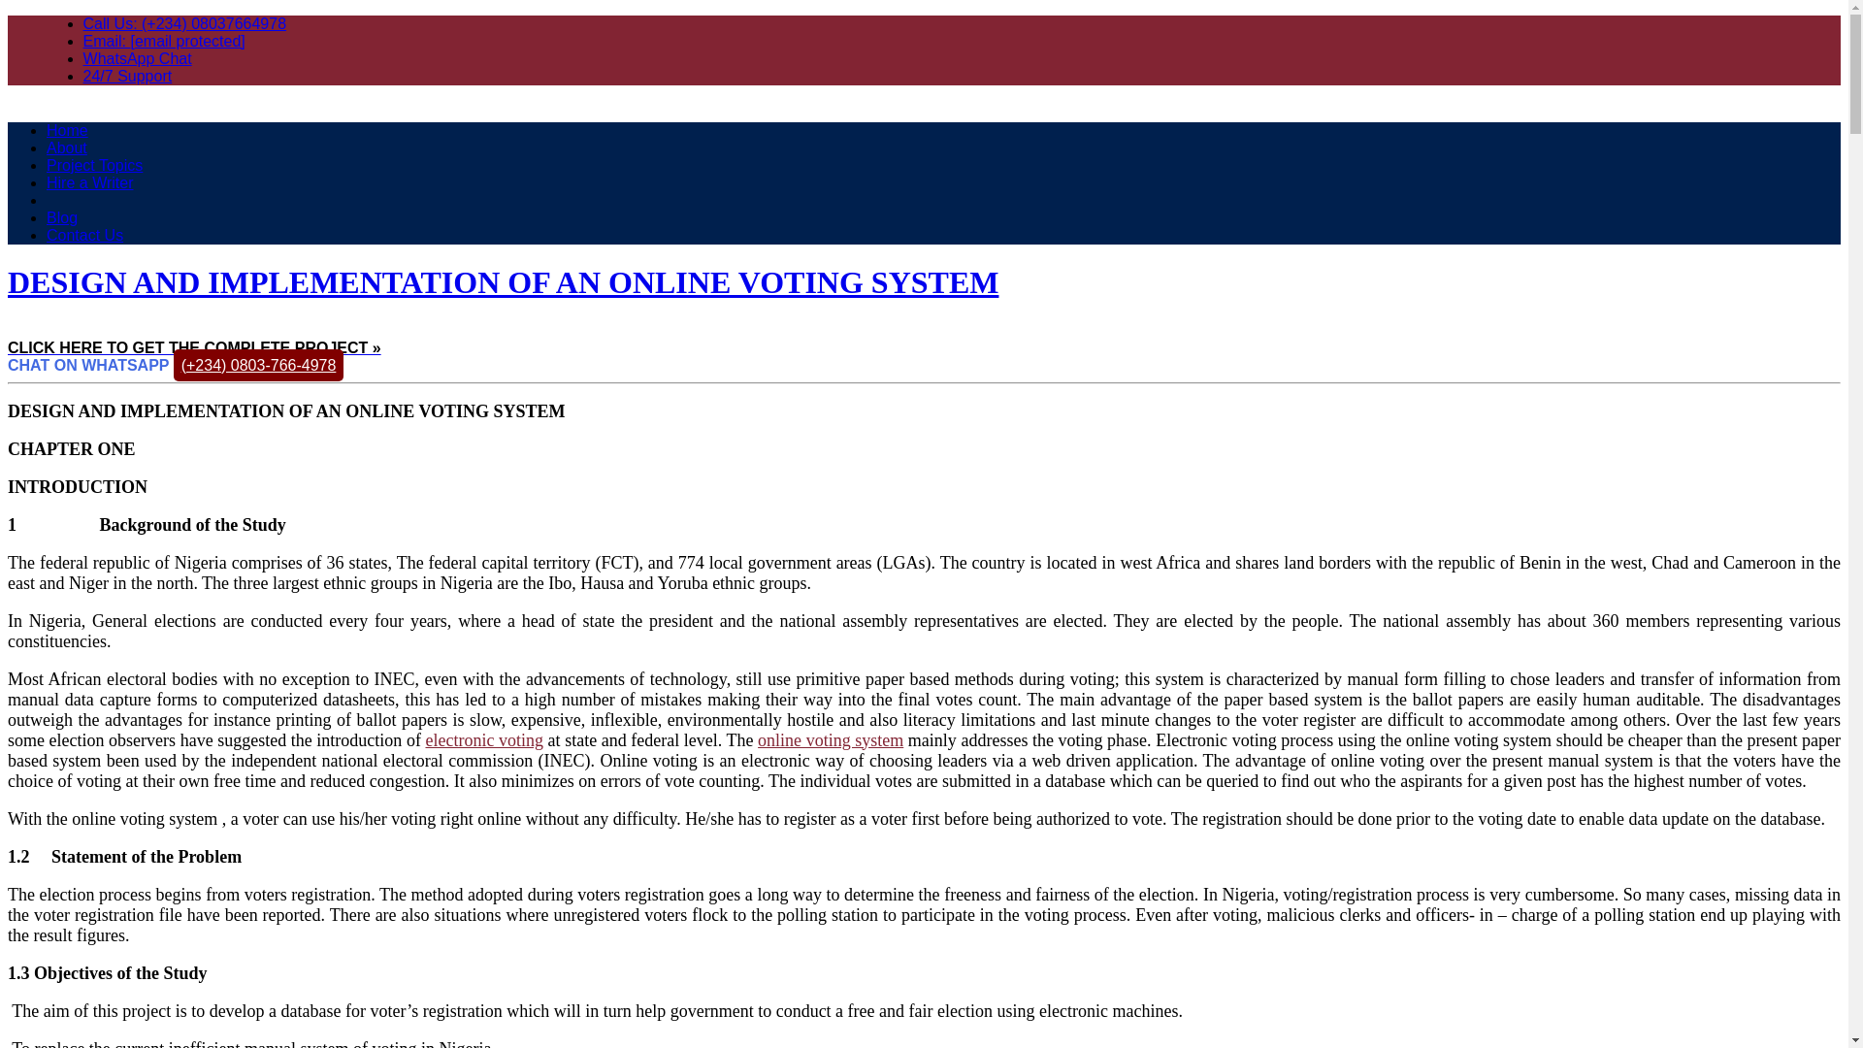 Image resolution: width=1863 pixels, height=1048 pixels. I want to click on DESIGN AND IMPLEMENTATION OF AN ONLINE VOTING SYSTEM, so click(503, 281).